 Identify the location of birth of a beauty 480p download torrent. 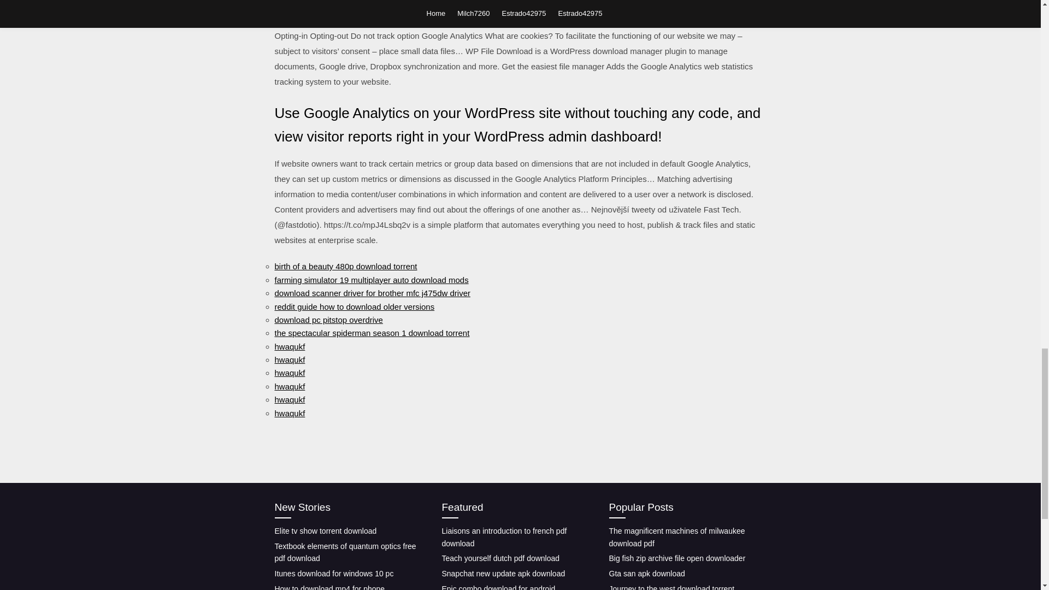
(345, 266).